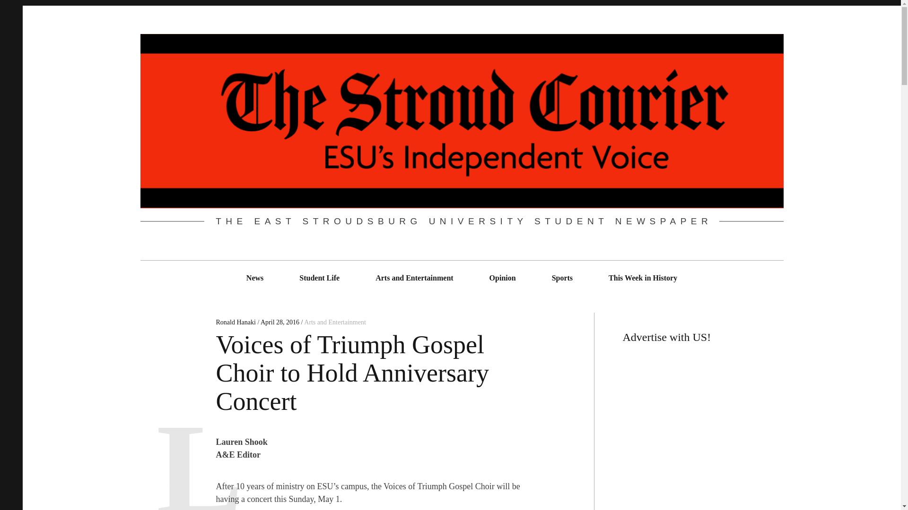 This screenshot has width=908, height=510. What do you see at coordinates (280, 322) in the screenshot?
I see `April 28, 2016` at bounding box center [280, 322].